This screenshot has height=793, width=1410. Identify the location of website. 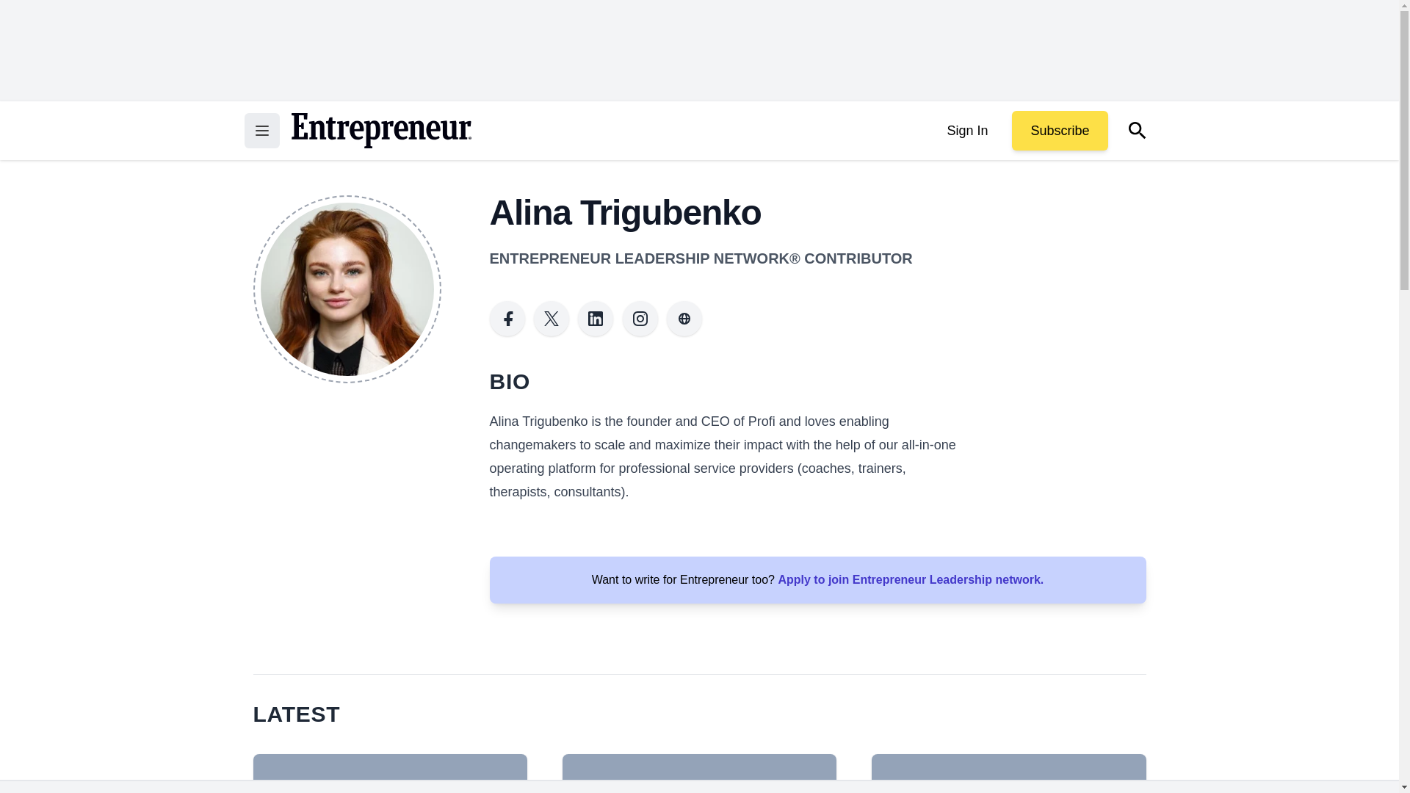
(684, 319).